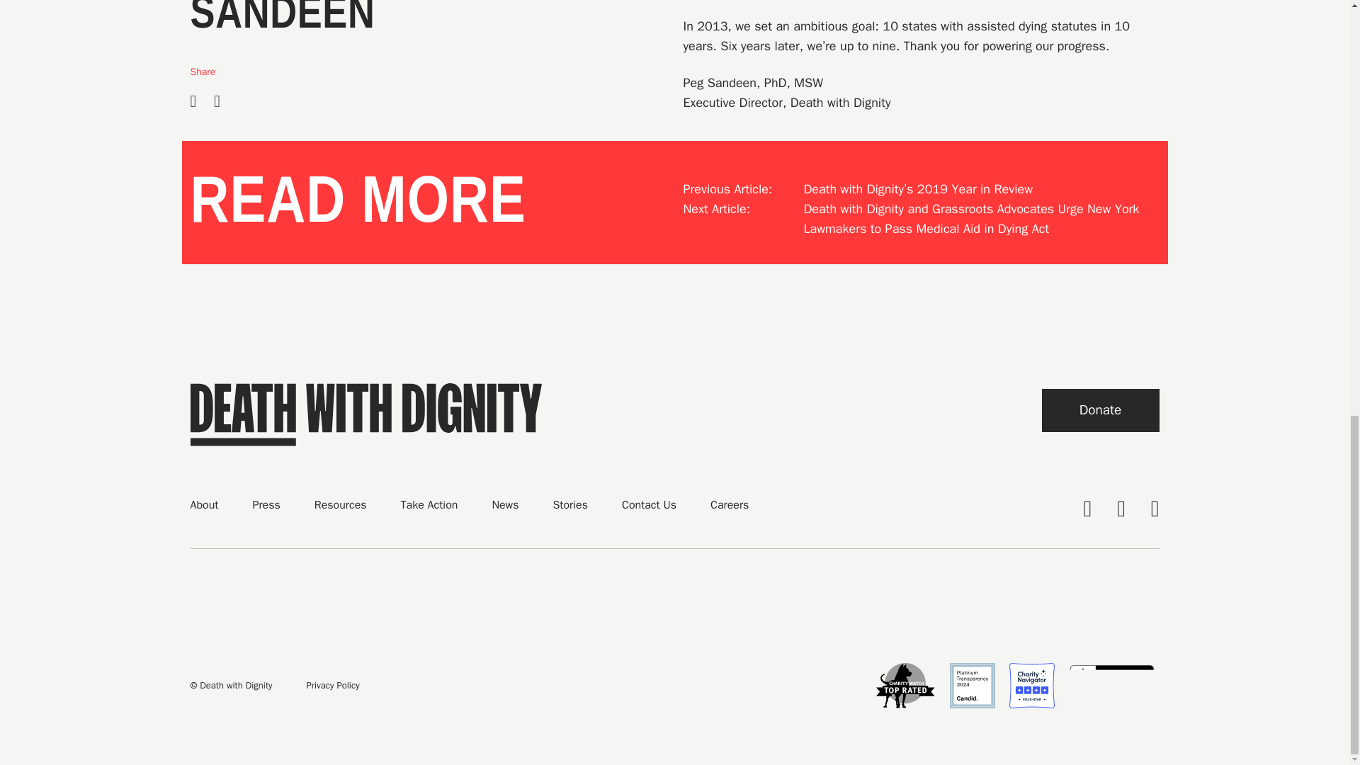 Image resolution: width=1360 pixels, height=765 pixels. Describe the element at coordinates (1099, 410) in the screenshot. I see `Donate` at that location.